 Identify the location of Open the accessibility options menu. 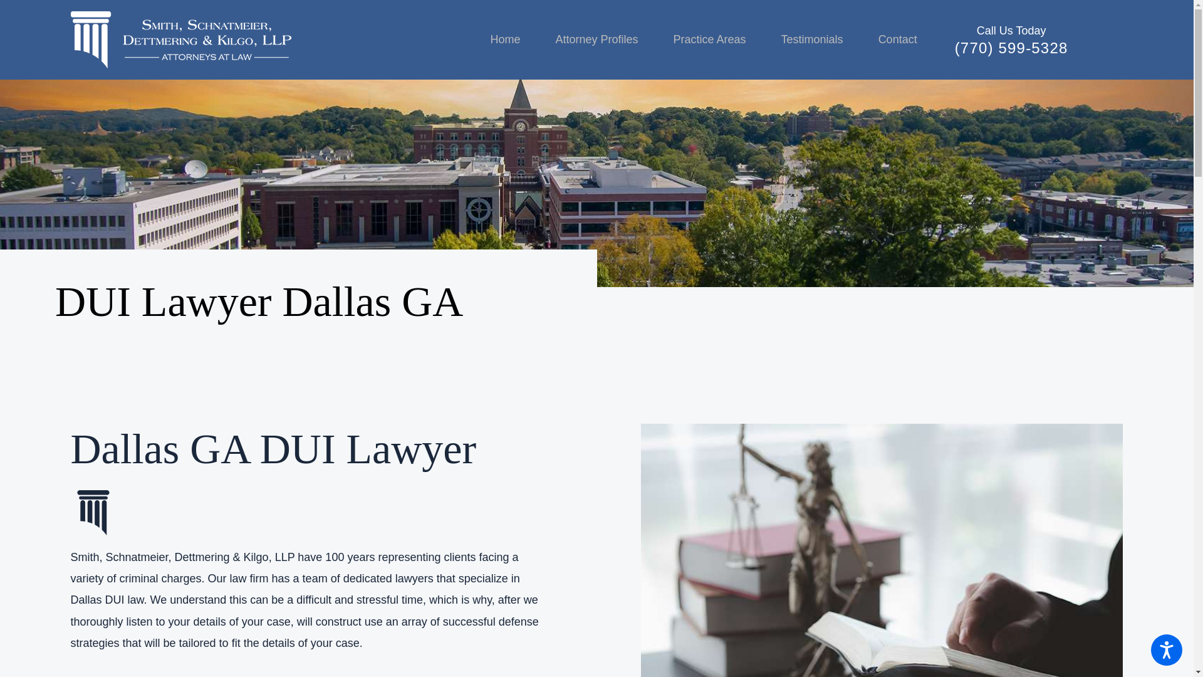
(1167, 649).